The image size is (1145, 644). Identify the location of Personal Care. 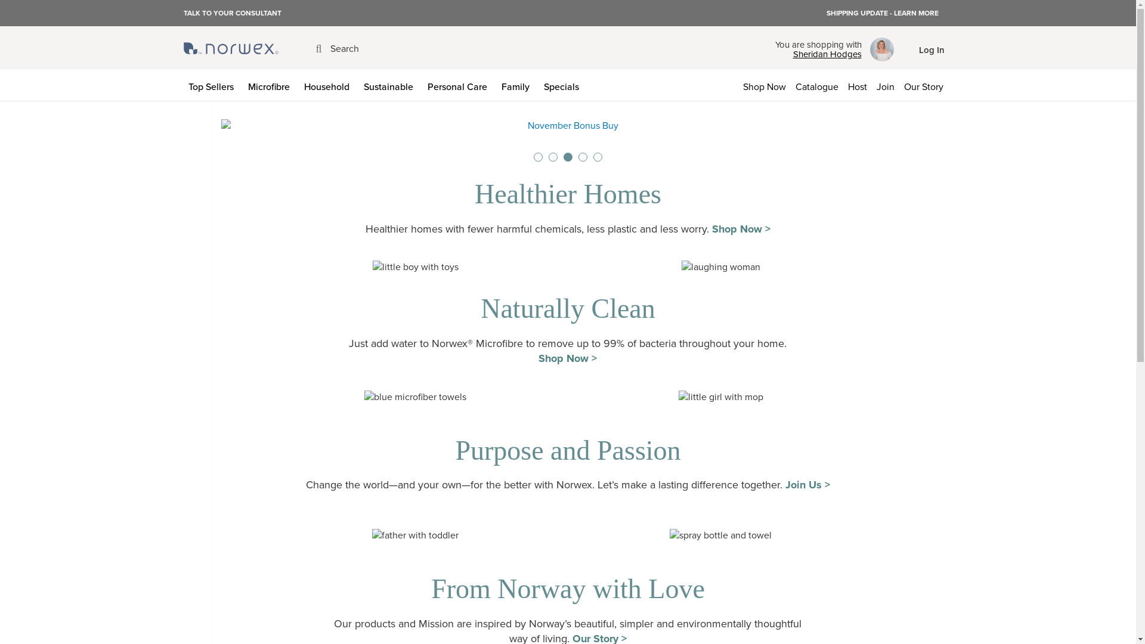
(459, 85).